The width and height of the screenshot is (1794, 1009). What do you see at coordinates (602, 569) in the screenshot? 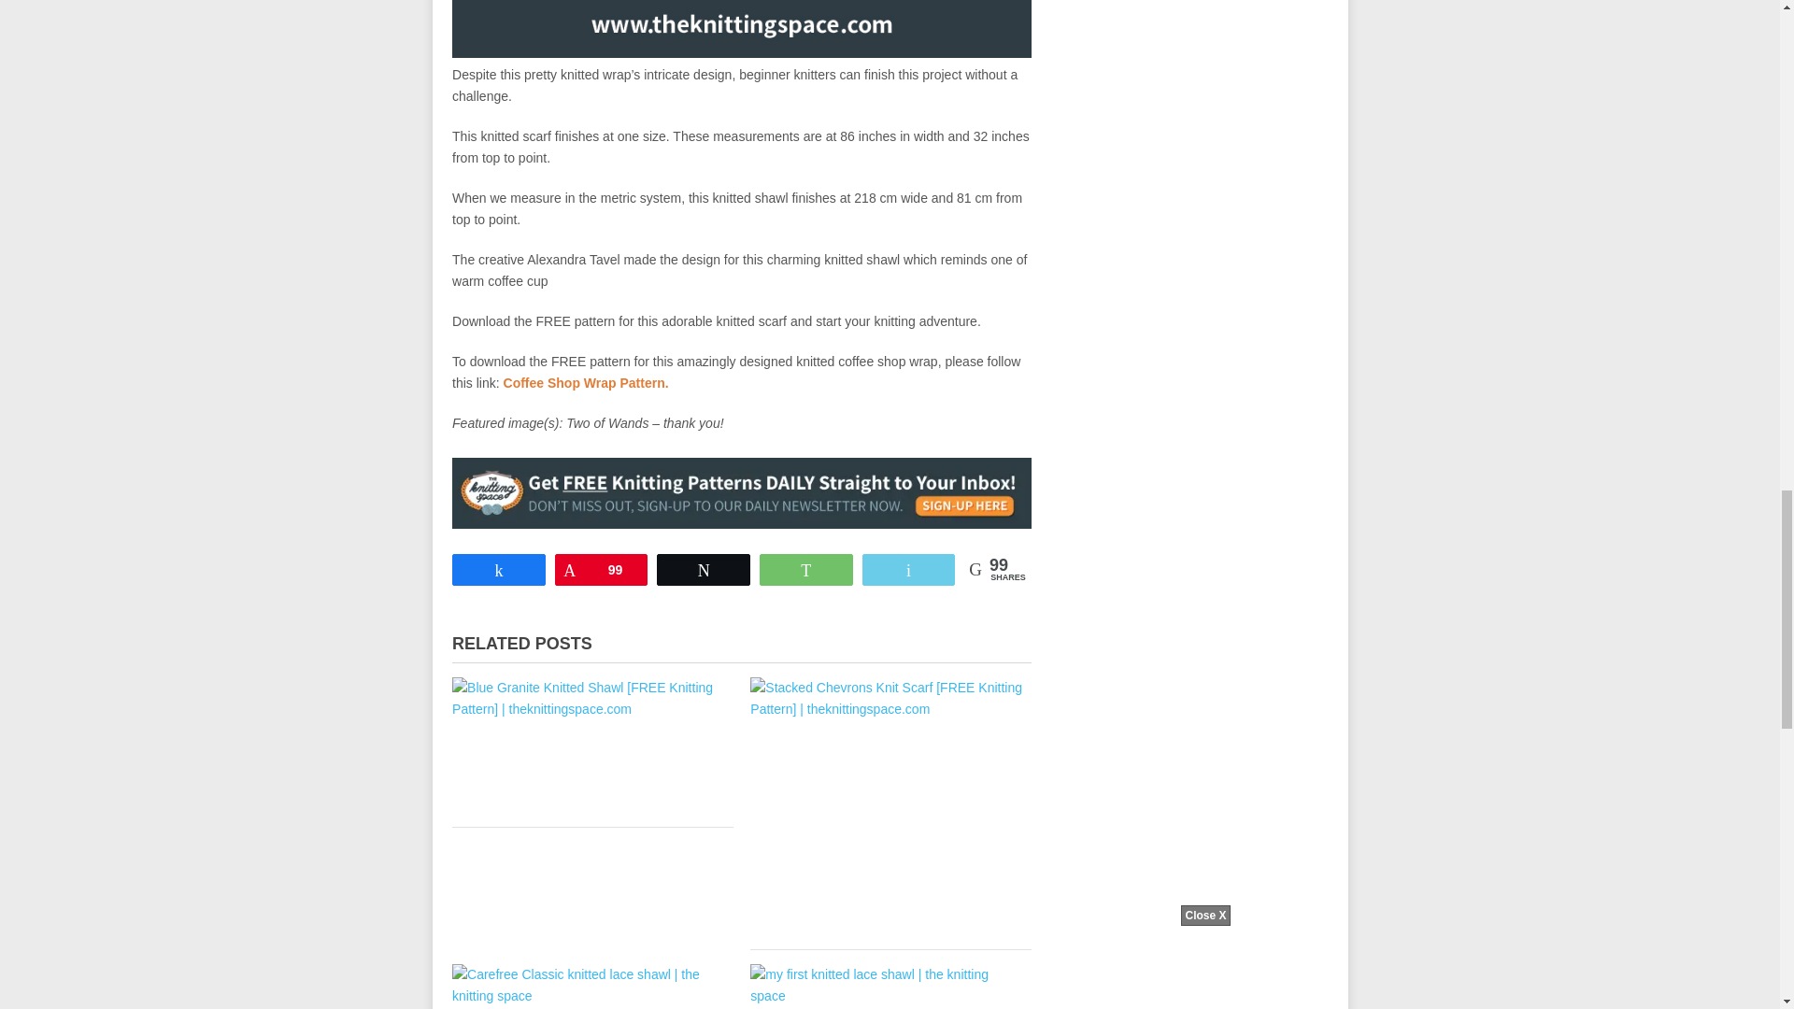
I see `99` at bounding box center [602, 569].